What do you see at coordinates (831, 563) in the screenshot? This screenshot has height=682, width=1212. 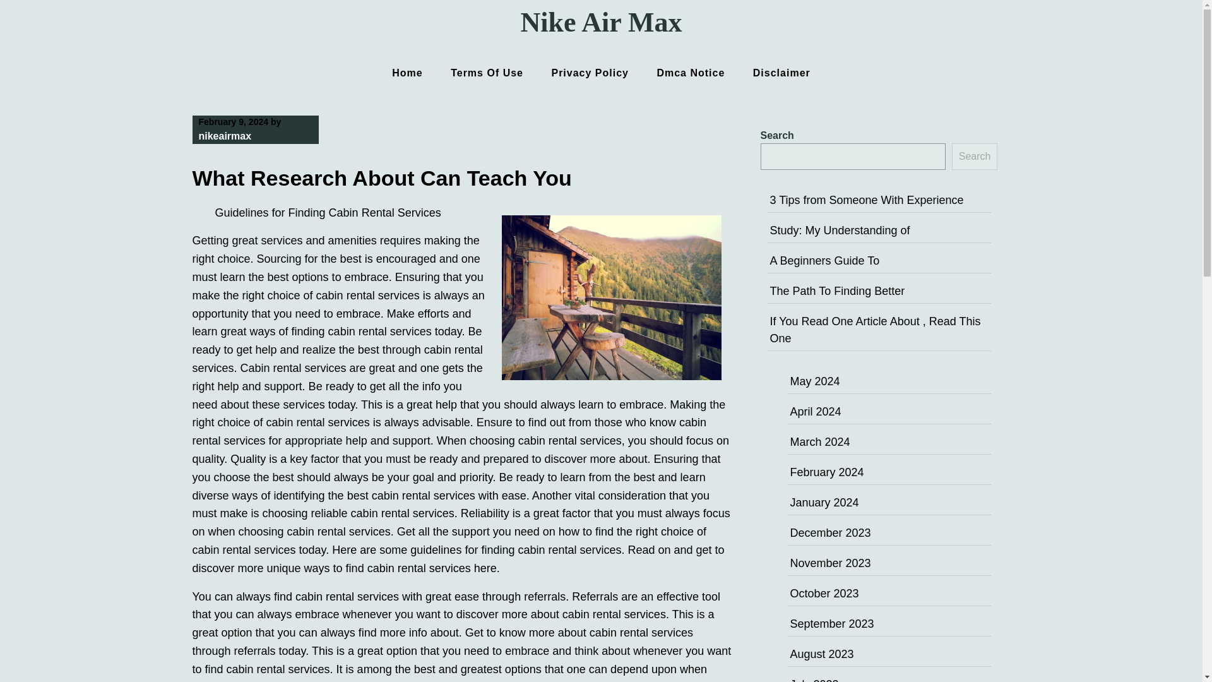 I see `November 2023` at bounding box center [831, 563].